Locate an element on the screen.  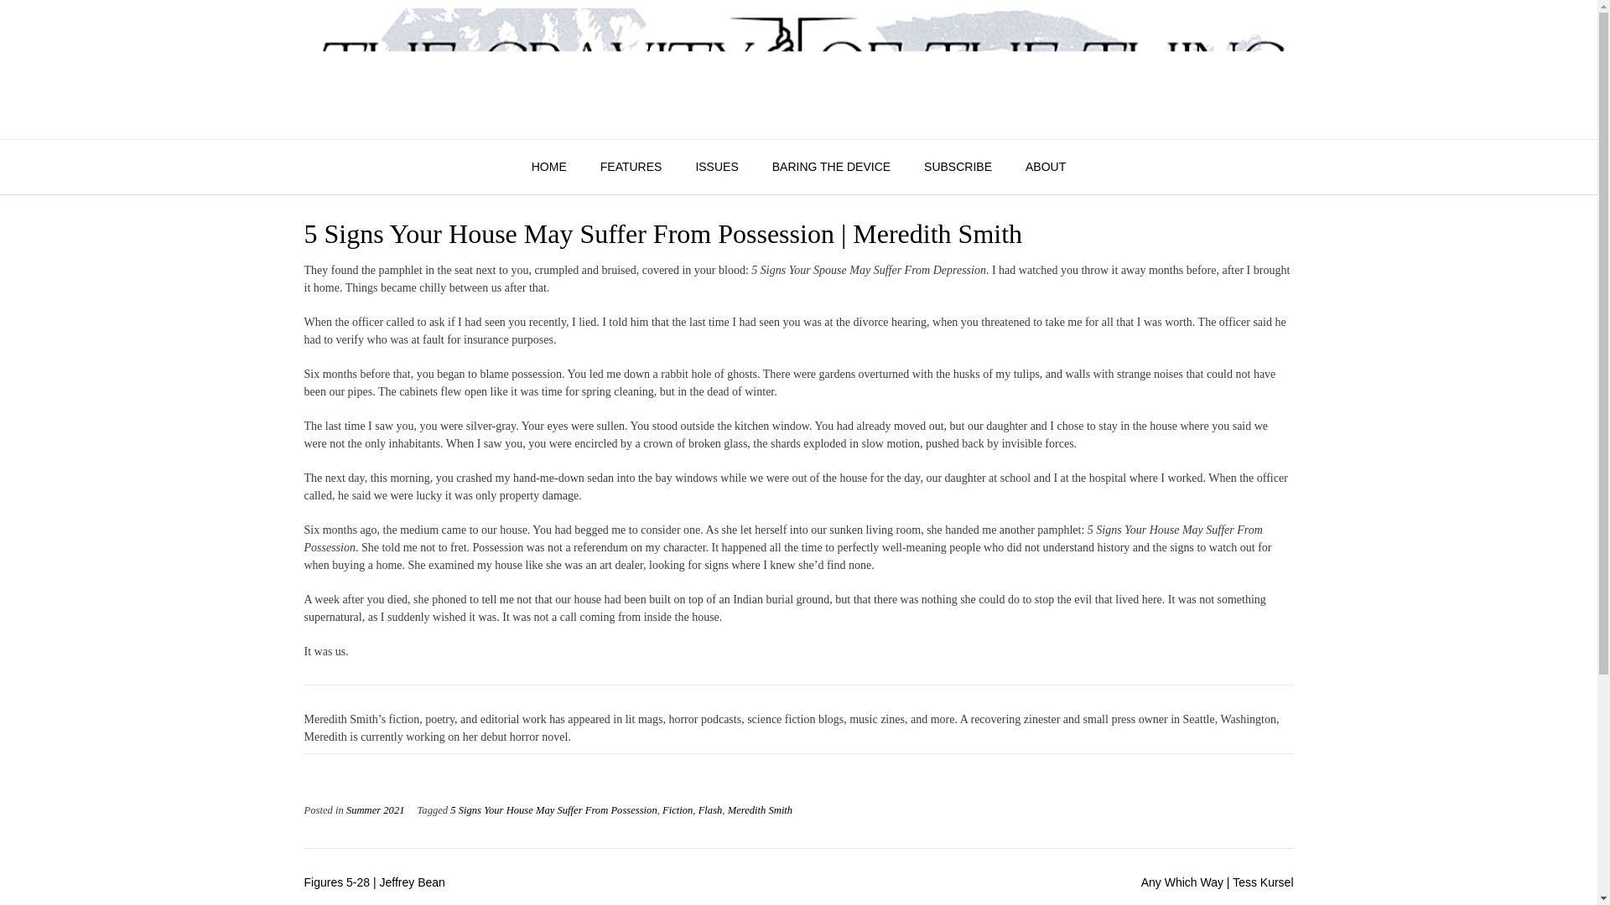
5 Signs Your House May Suffer From Possession is located at coordinates (553, 810).